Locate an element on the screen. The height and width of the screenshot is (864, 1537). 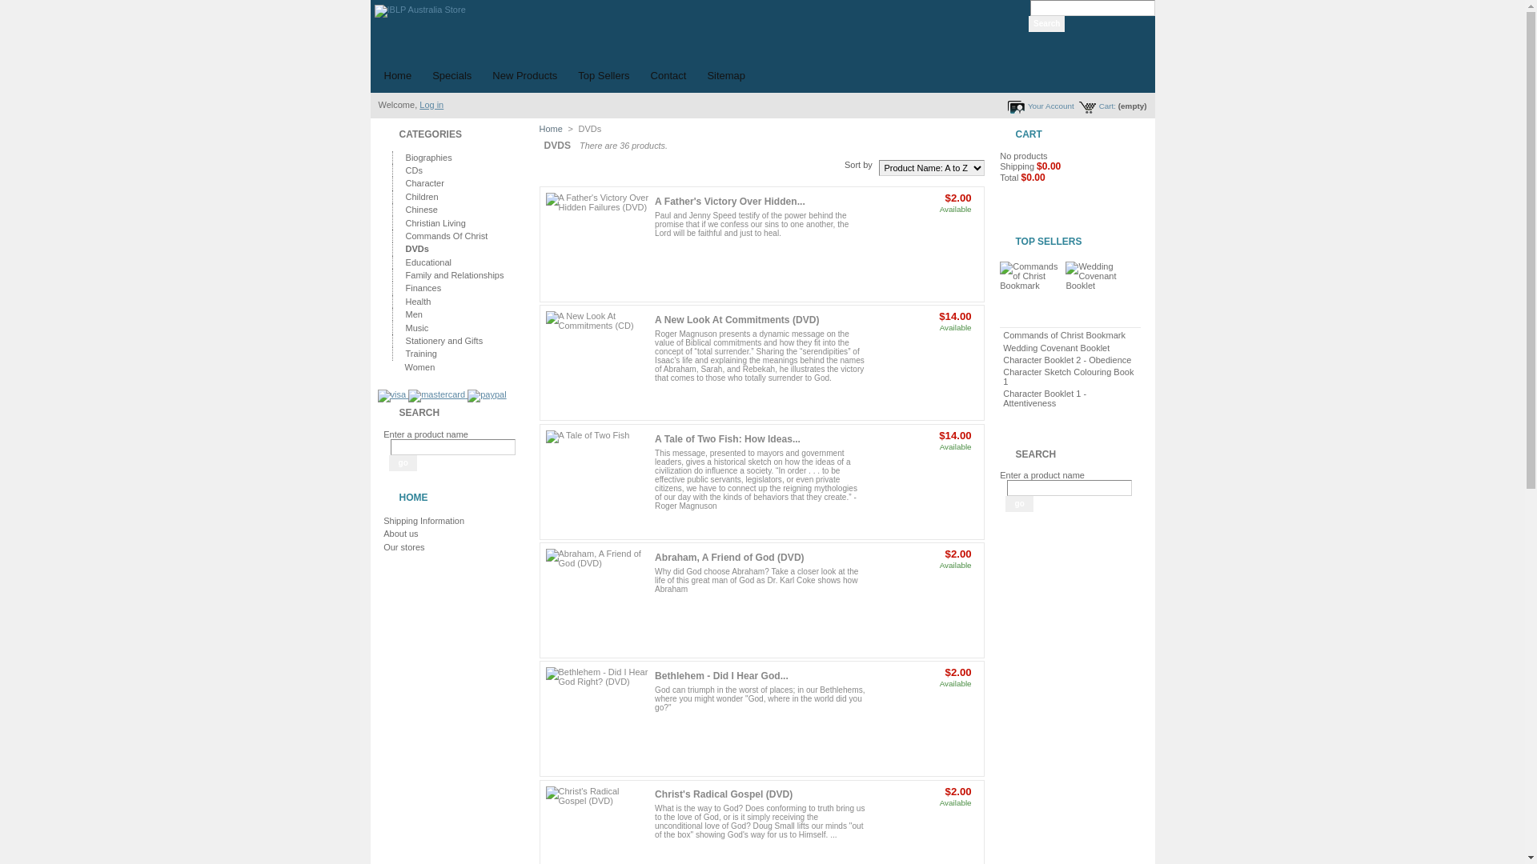
View is located at coordinates (923, 483).